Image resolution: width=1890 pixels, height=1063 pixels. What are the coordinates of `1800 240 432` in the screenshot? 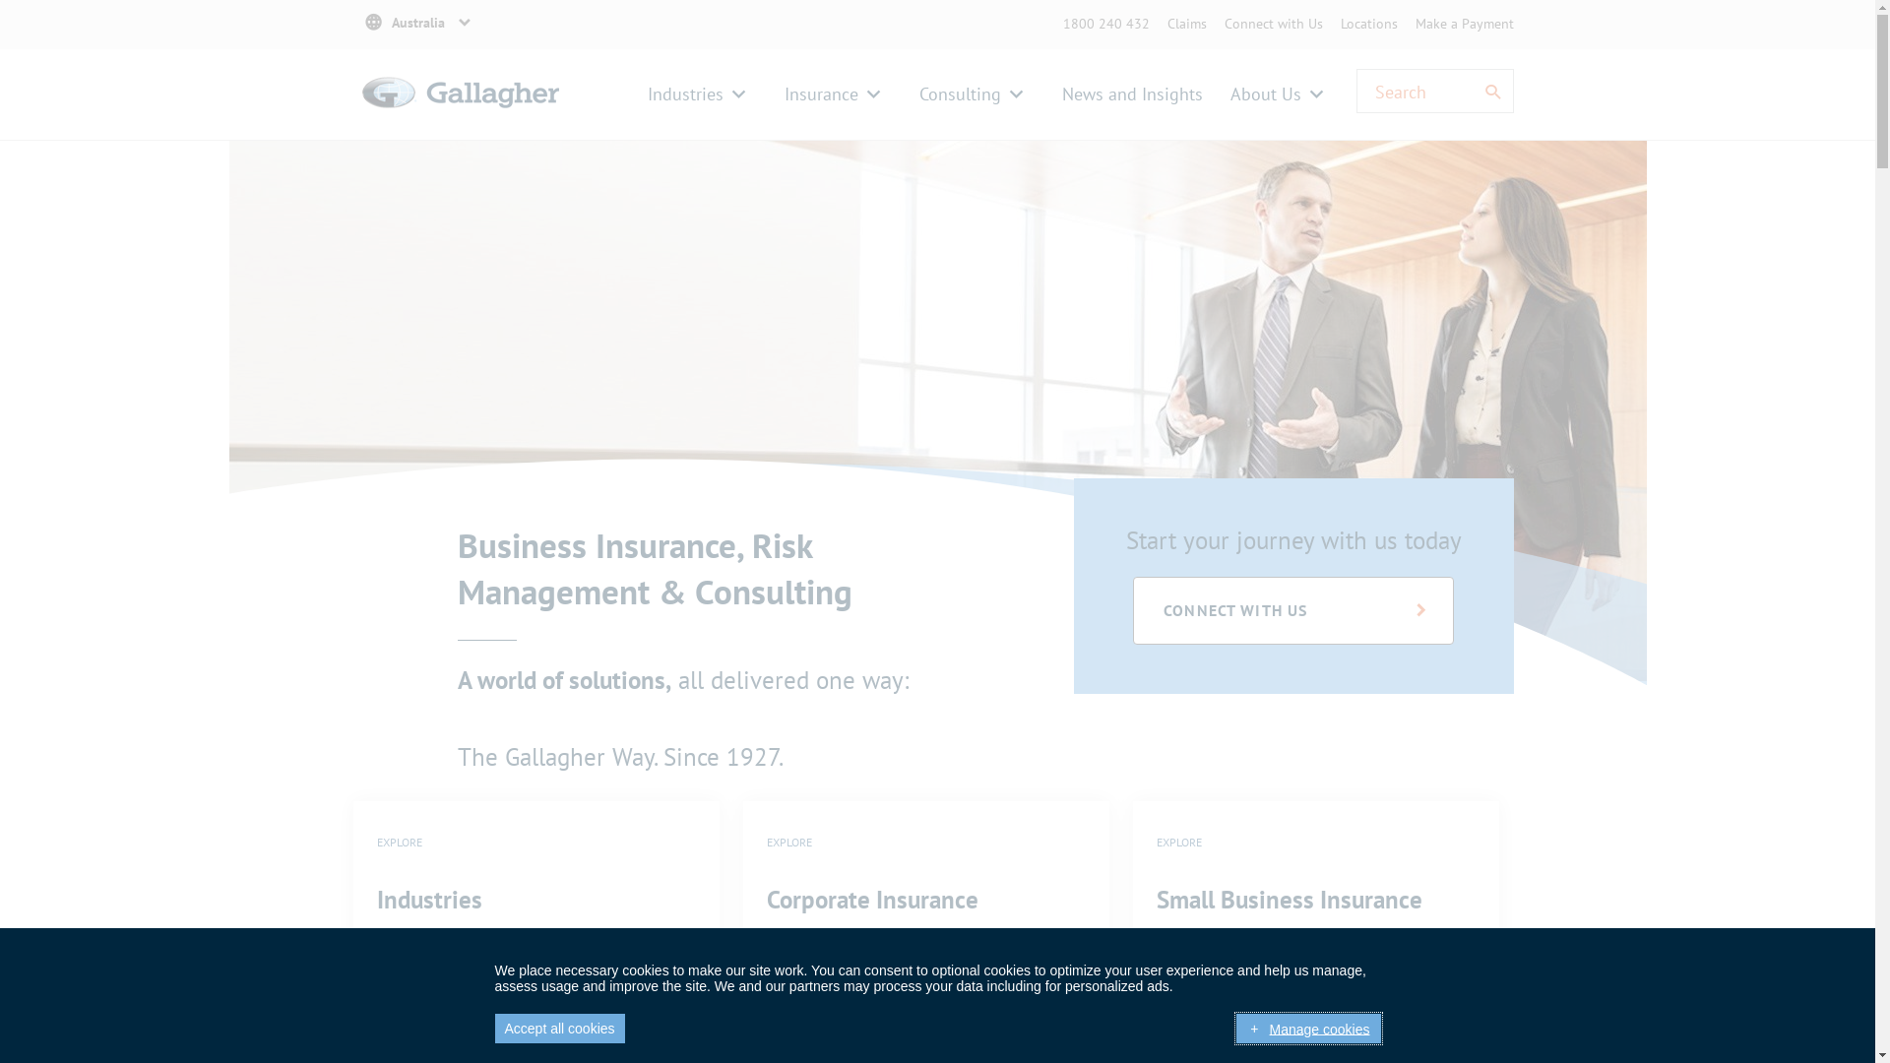 It's located at (1106, 24).